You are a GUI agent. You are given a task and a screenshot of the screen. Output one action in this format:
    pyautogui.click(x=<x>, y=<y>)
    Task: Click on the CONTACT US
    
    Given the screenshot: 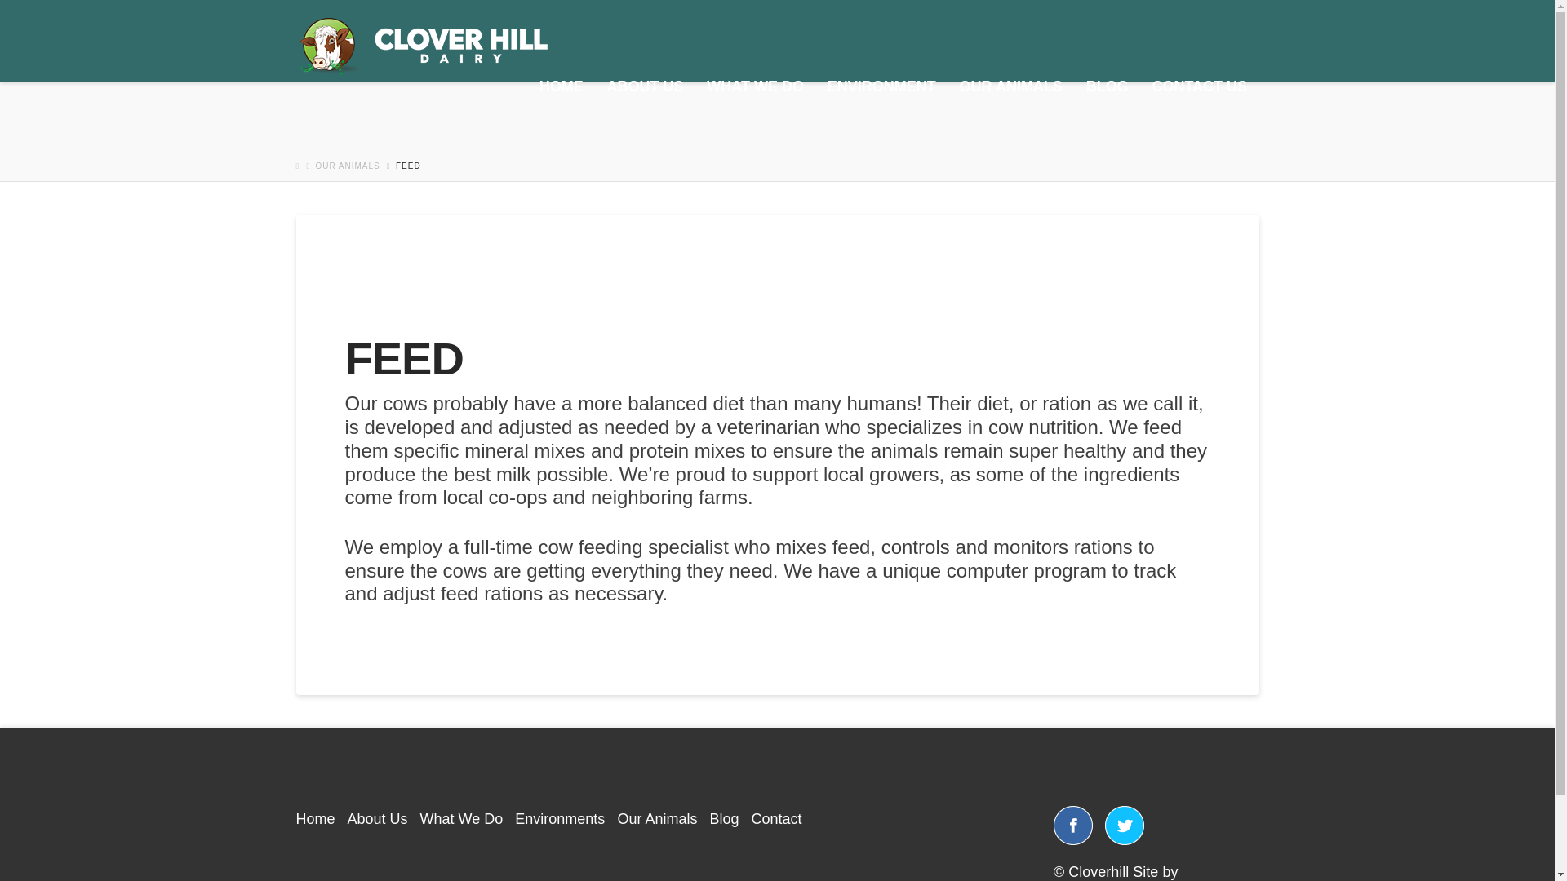 What is the action you would take?
    pyautogui.click(x=1199, y=119)
    